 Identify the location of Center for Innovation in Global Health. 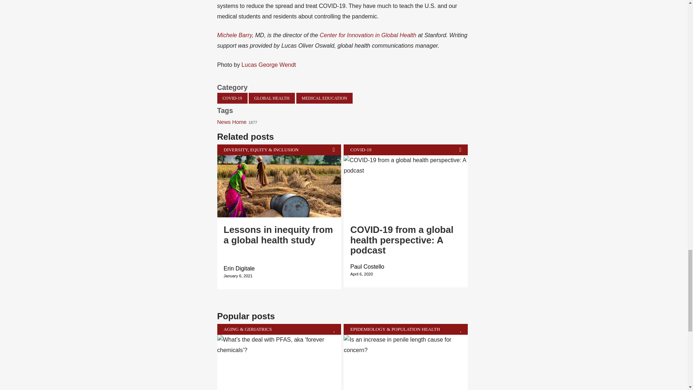
(368, 35).